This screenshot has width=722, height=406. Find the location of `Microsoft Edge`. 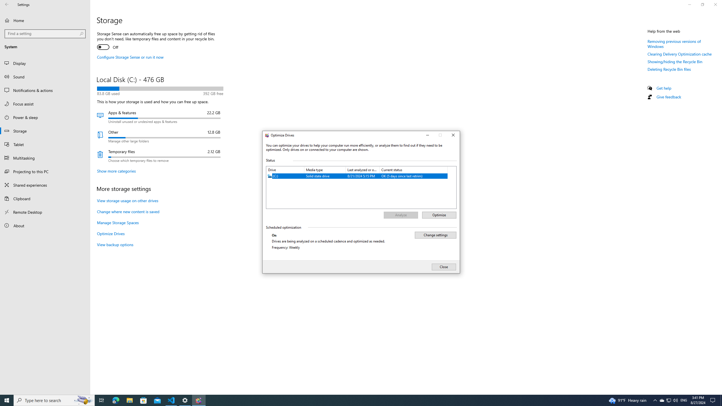

Microsoft Edge is located at coordinates (185, 400).